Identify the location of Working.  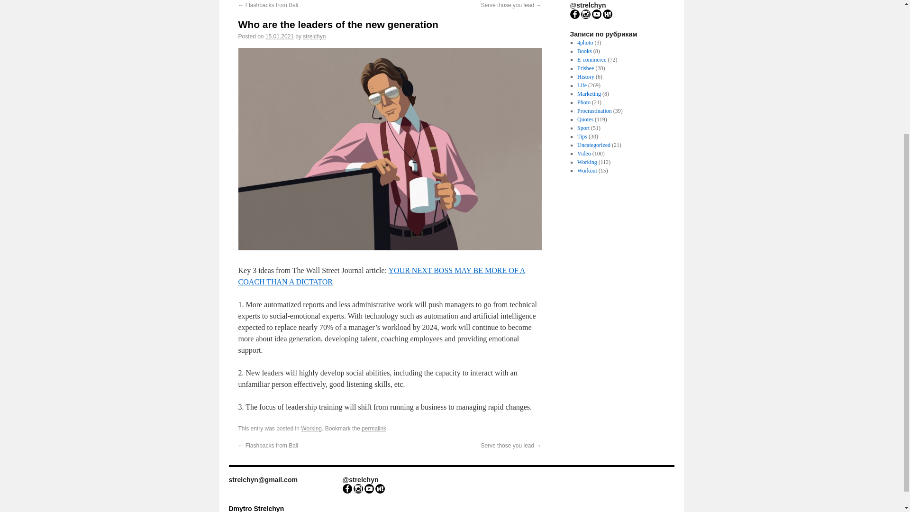
(587, 162).